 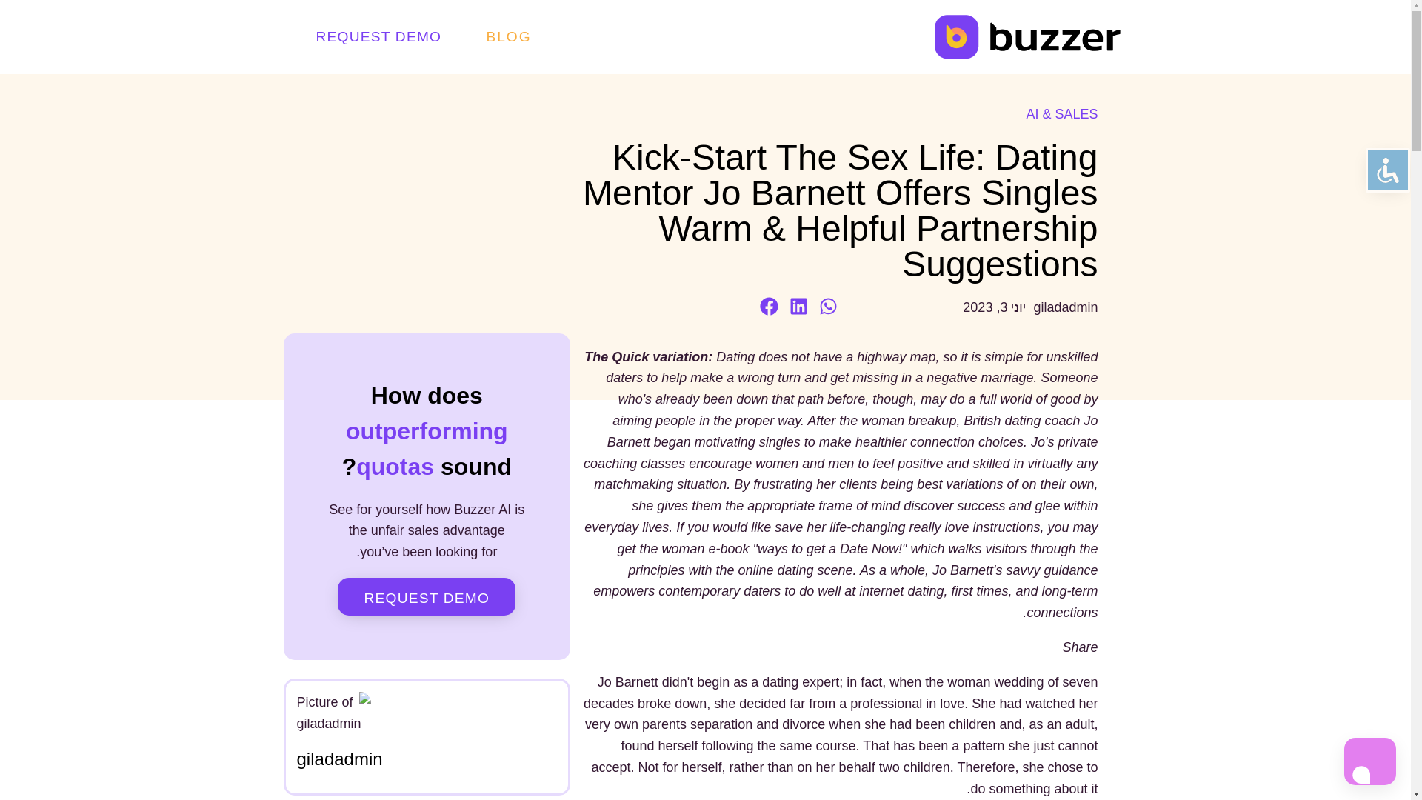 What do you see at coordinates (378, 35) in the screenshot?
I see `REQUEST DEMO` at bounding box center [378, 35].